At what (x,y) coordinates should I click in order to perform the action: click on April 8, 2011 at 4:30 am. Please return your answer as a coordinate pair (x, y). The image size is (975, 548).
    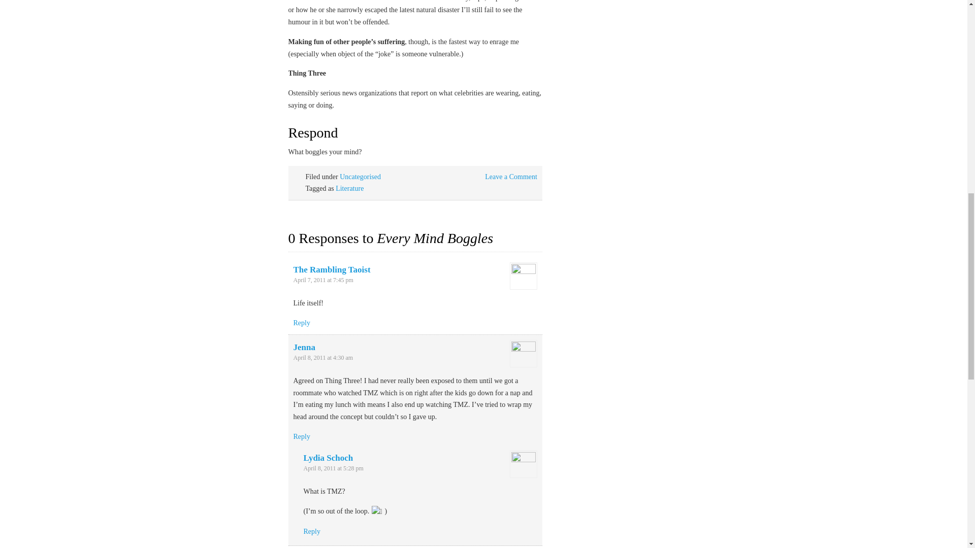
    Looking at the image, I should click on (323, 357).